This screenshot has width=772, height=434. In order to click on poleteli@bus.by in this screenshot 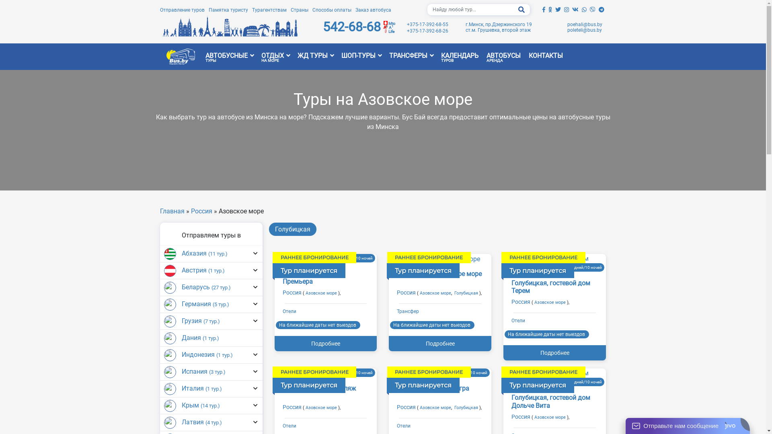, I will do `click(585, 30)`.